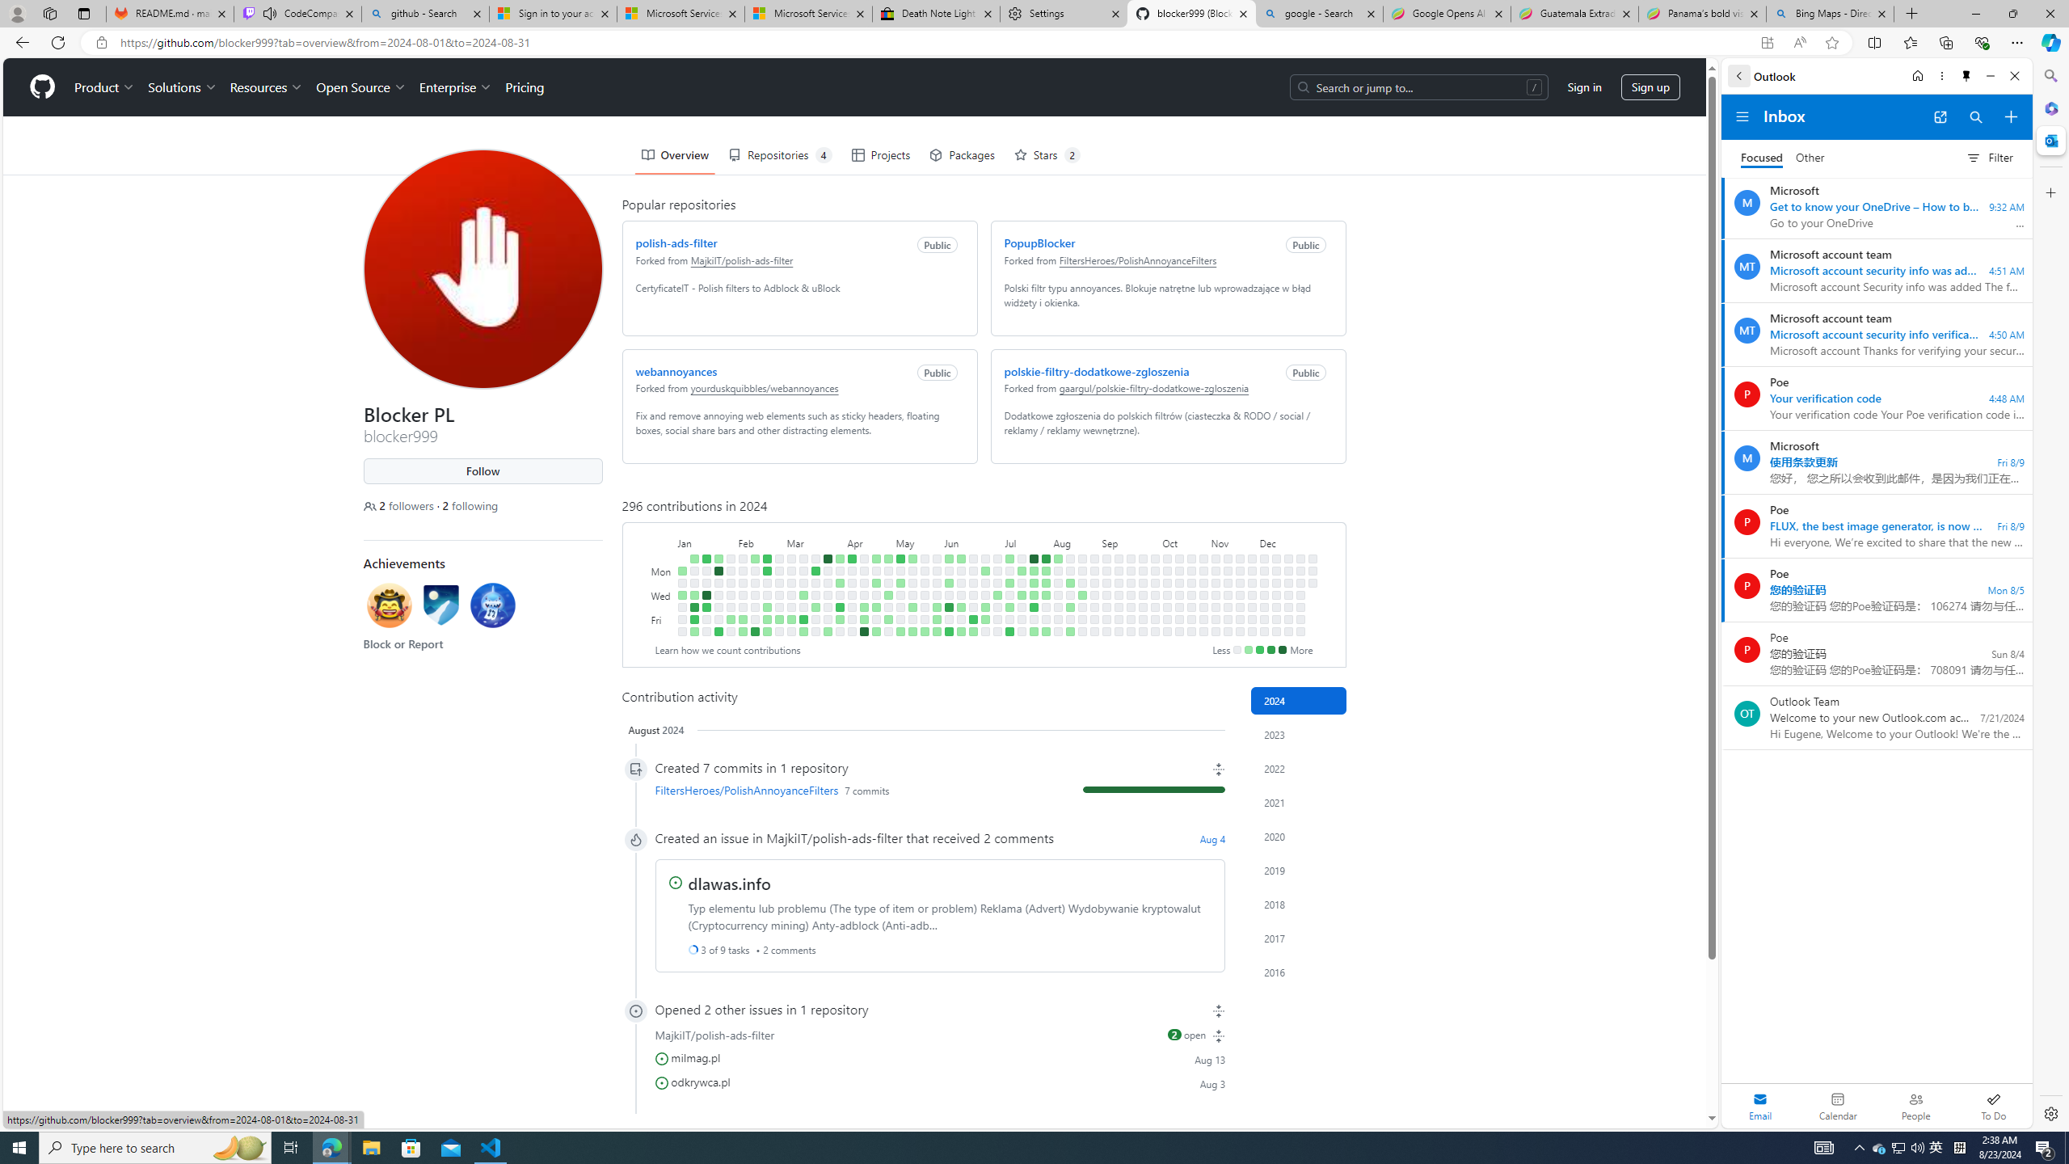  Describe the element at coordinates (1070, 571) in the screenshot. I see `No contributions on August 12th.` at that location.